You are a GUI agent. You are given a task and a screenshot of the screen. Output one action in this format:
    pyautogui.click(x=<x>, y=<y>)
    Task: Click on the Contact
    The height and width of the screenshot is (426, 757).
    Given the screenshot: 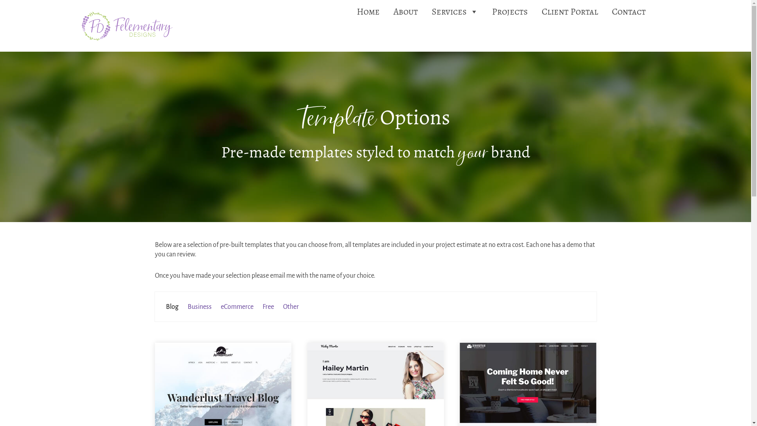 What is the action you would take?
    pyautogui.click(x=629, y=12)
    